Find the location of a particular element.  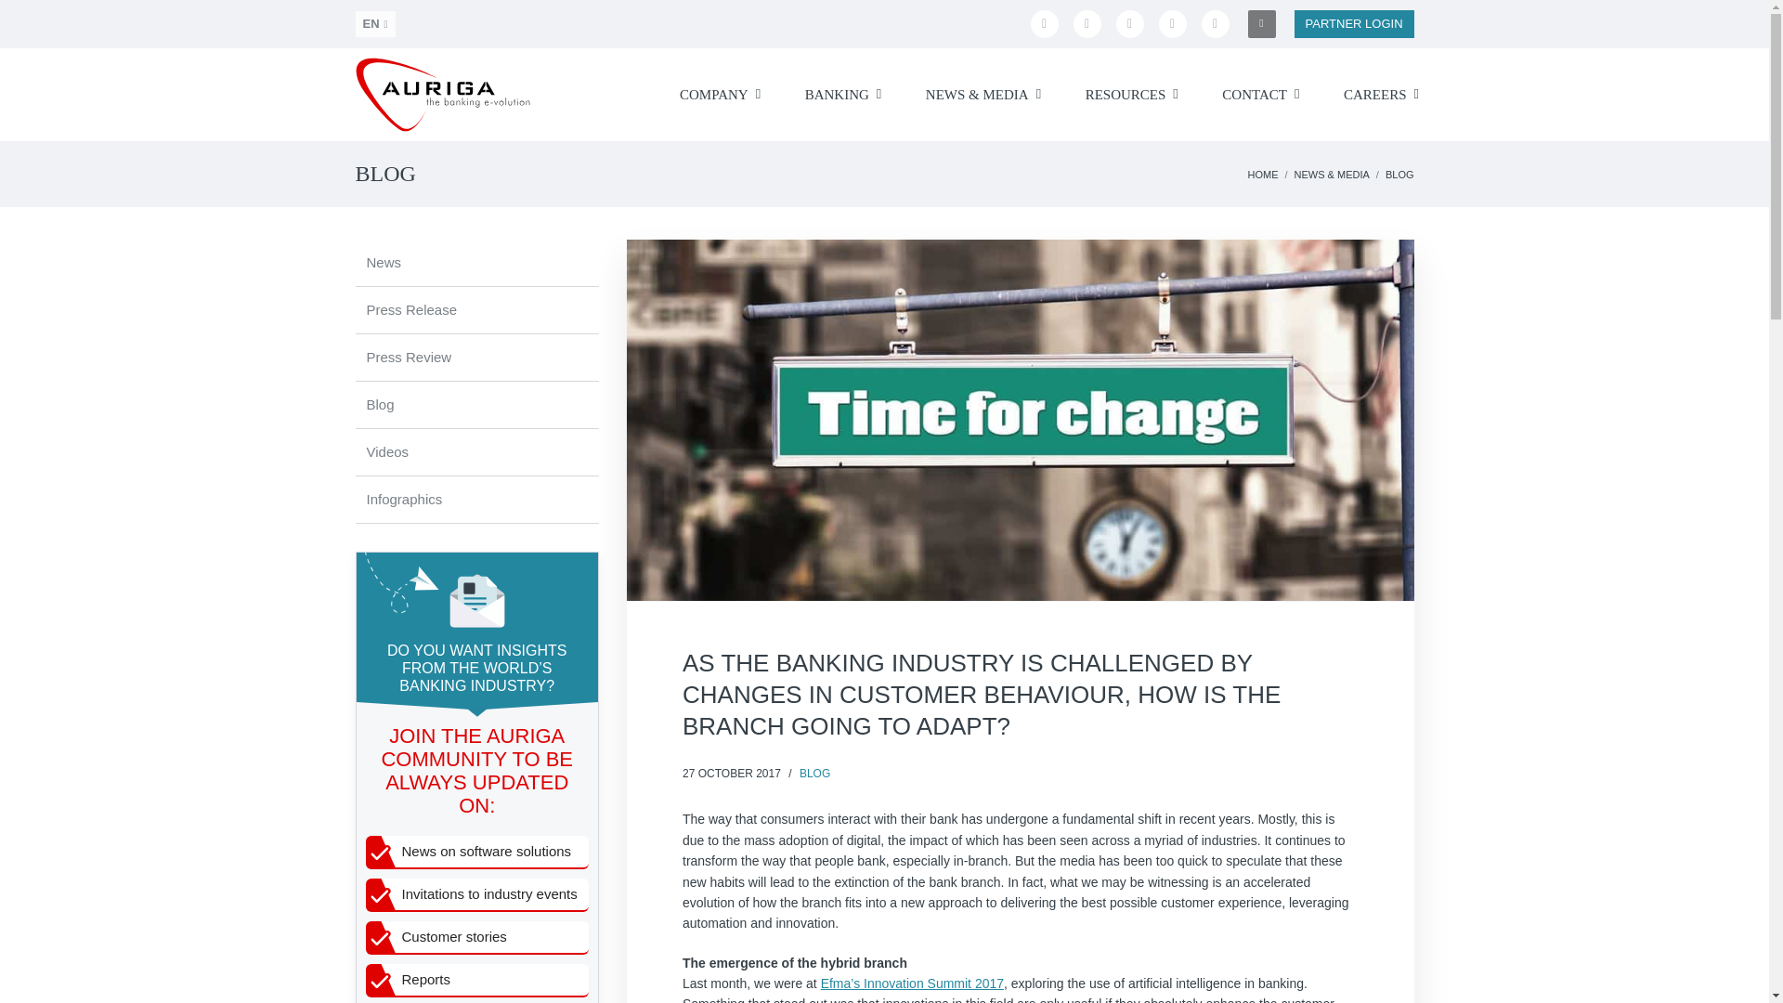

The banking evolution is located at coordinates (442, 95).